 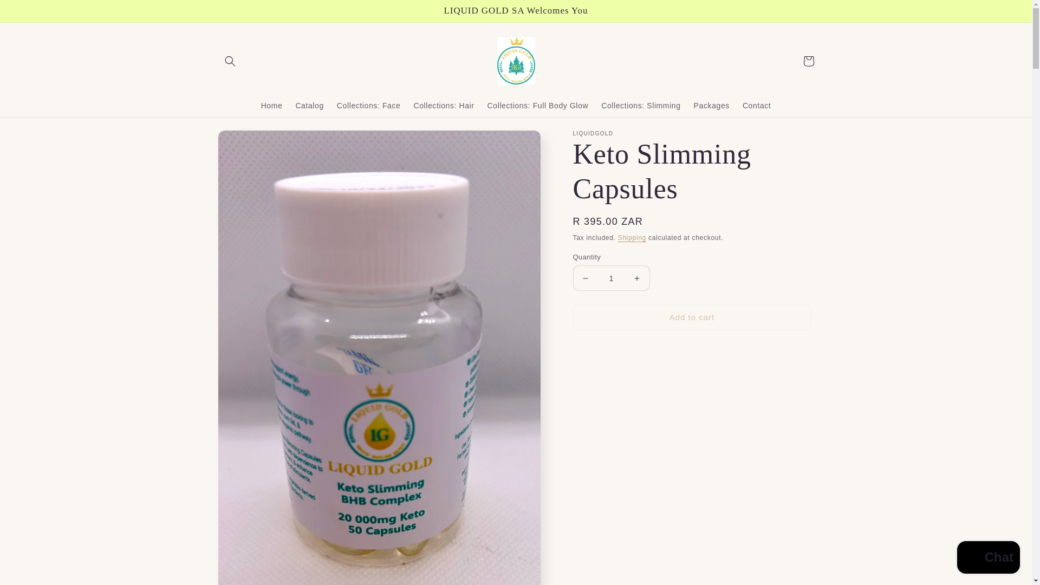 I want to click on Collections: Face, so click(x=369, y=105).